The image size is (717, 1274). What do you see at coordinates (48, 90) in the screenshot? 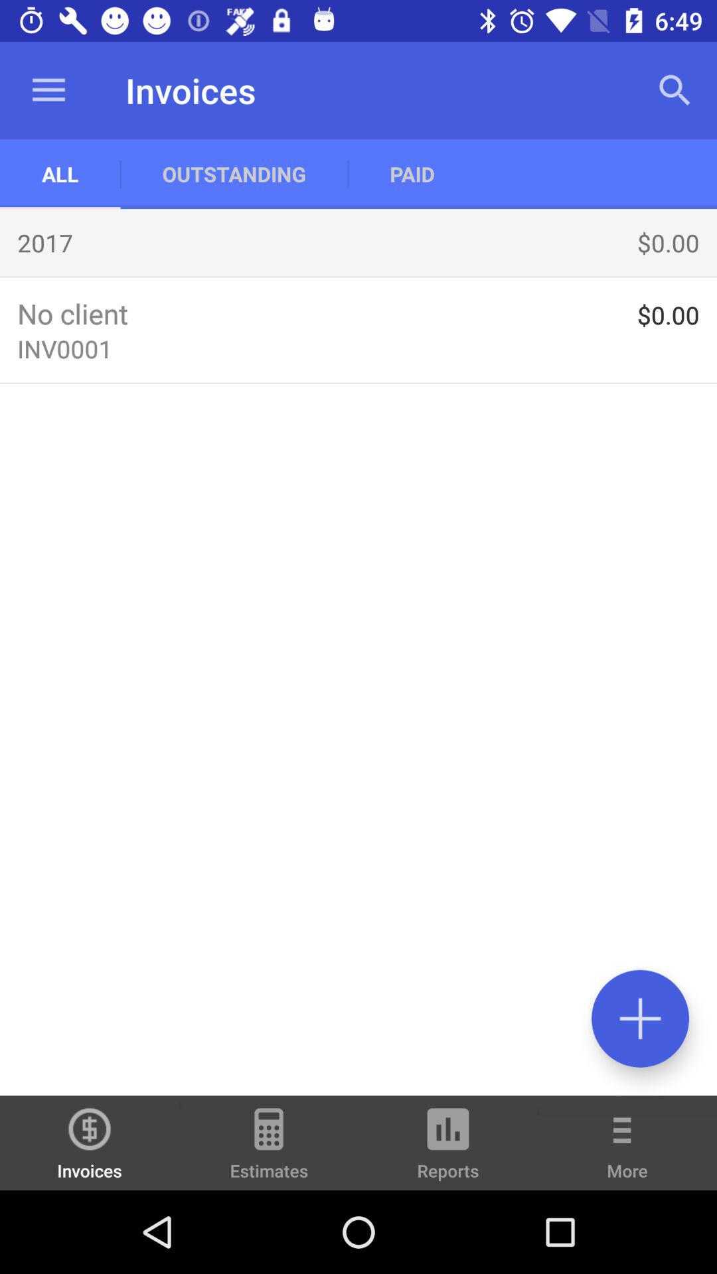
I see `click the icon above the all icon` at bounding box center [48, 90].